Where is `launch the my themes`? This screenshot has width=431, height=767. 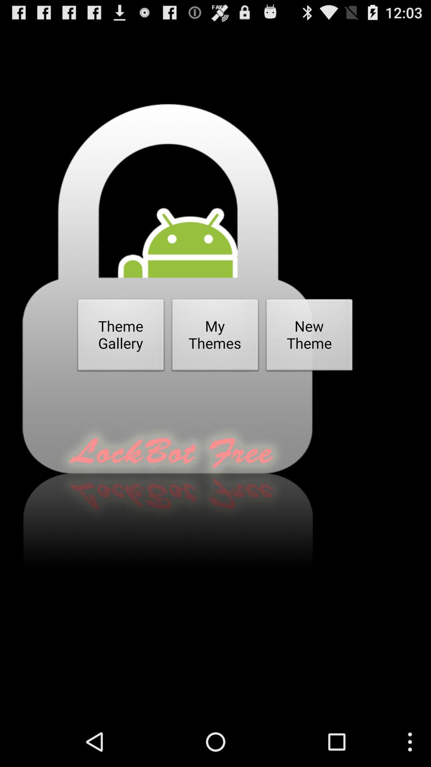 launch the my themes is located at coordinates (215, 337).